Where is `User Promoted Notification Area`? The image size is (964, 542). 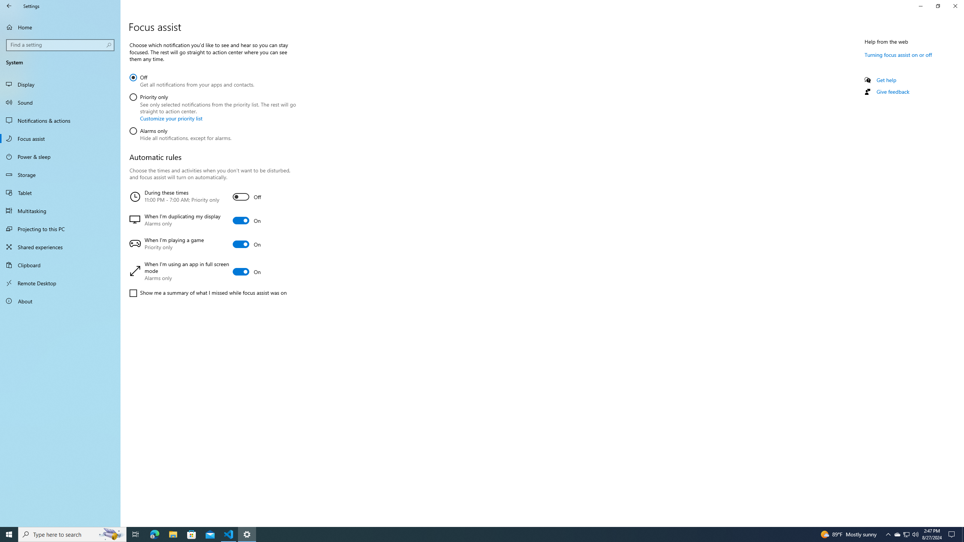 User Promoted Notification Area is located at coordinates (906, 534).